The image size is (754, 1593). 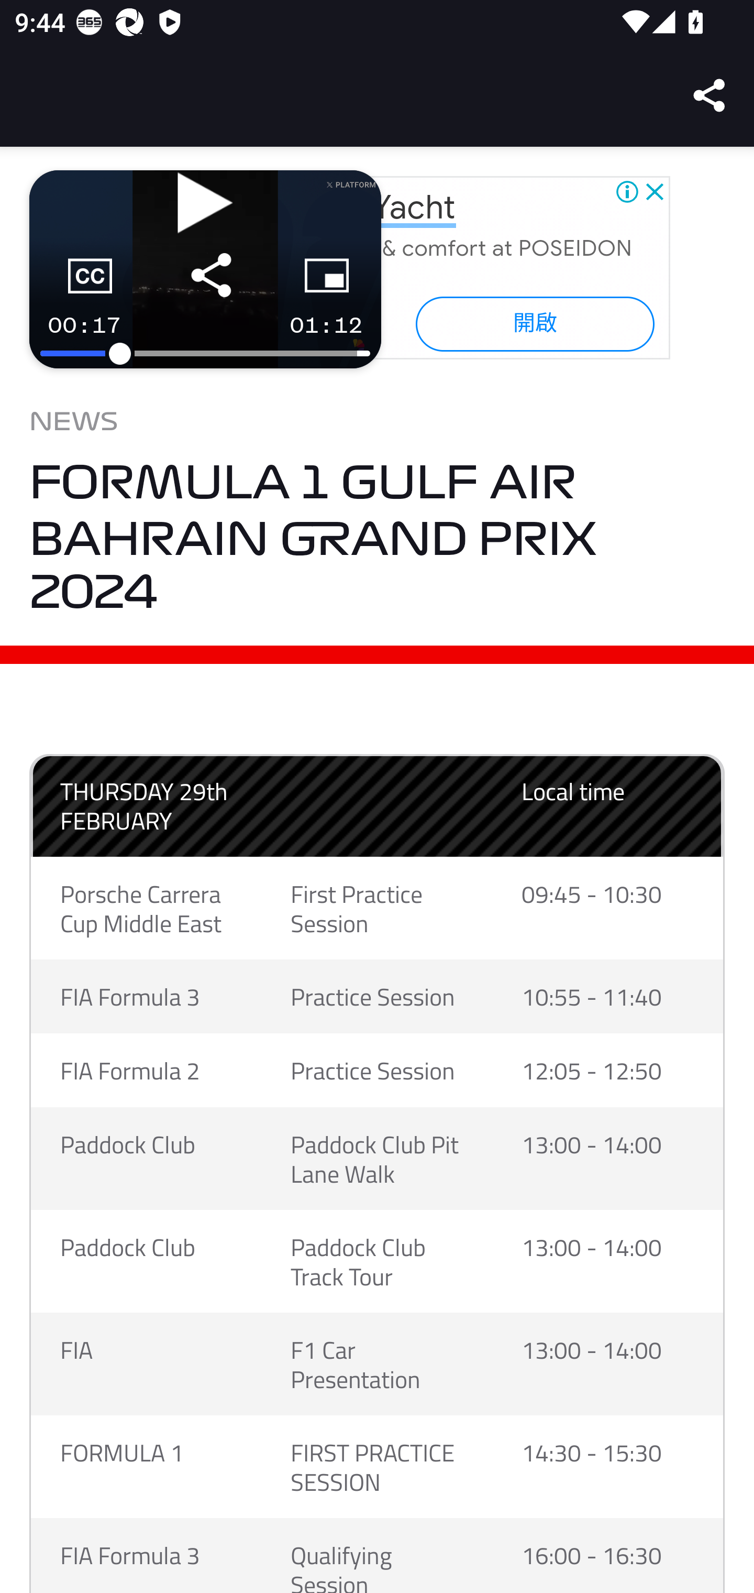 What do you see at coordinates (534, 323) in the screenshot?
I see `開啟` at bounding box center [534, 323].